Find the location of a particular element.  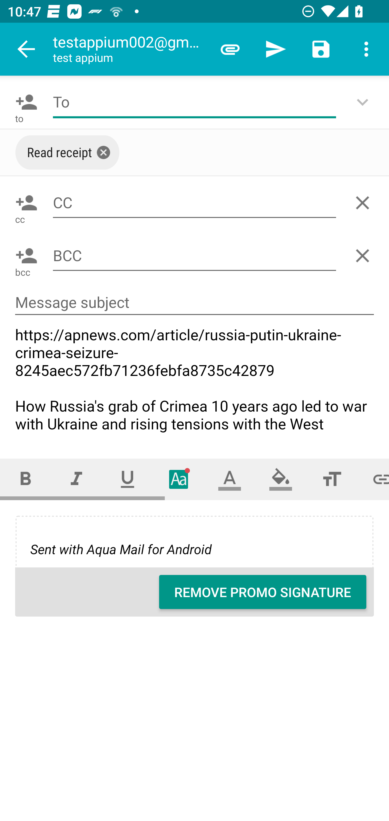

Message subject is located at coordinates (194, 302).